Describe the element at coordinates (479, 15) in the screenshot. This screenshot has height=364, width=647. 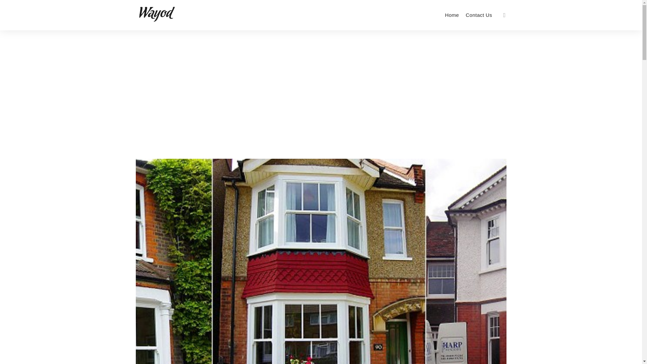
I see `Contact Us` at that location.